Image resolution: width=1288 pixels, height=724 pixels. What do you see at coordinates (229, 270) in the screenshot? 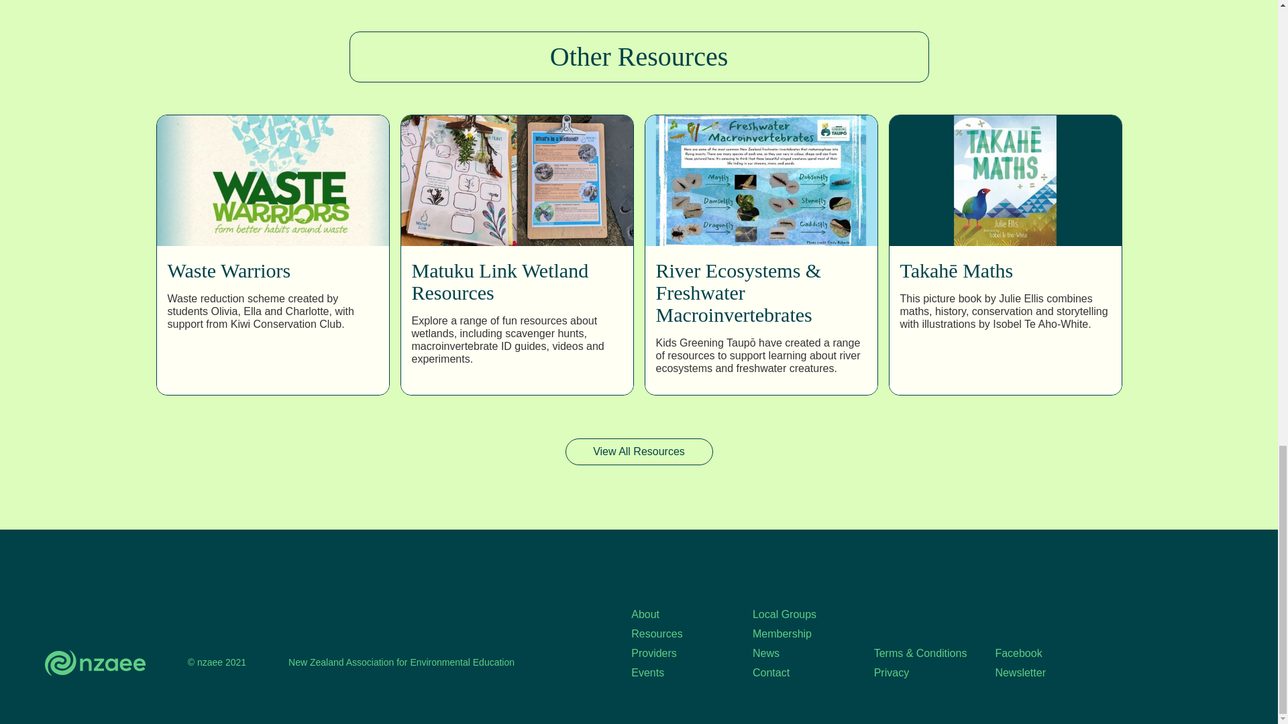
I see `Waste Warriors` at bounding box center [229, 270].